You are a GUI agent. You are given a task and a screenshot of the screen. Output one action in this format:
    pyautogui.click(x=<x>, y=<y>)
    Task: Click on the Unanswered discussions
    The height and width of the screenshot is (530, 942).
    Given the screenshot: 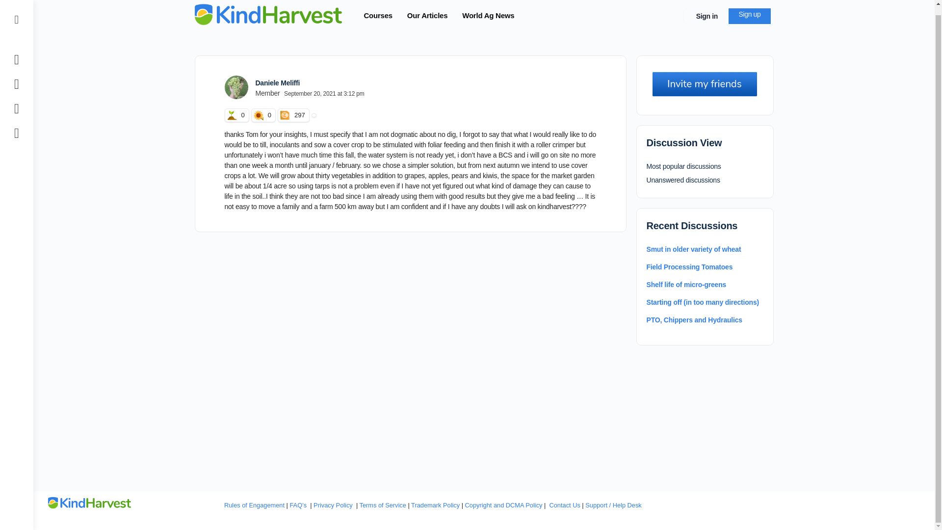 What is the action you would take?
    pyautogui.click(x=683, y=180)
    